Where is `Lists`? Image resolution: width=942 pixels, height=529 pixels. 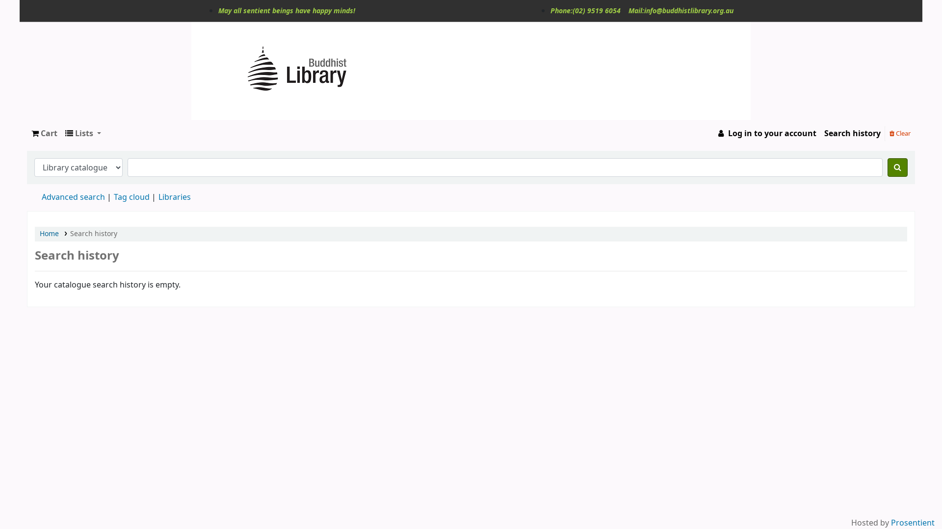
Lists is located at coordinates (83, 134).